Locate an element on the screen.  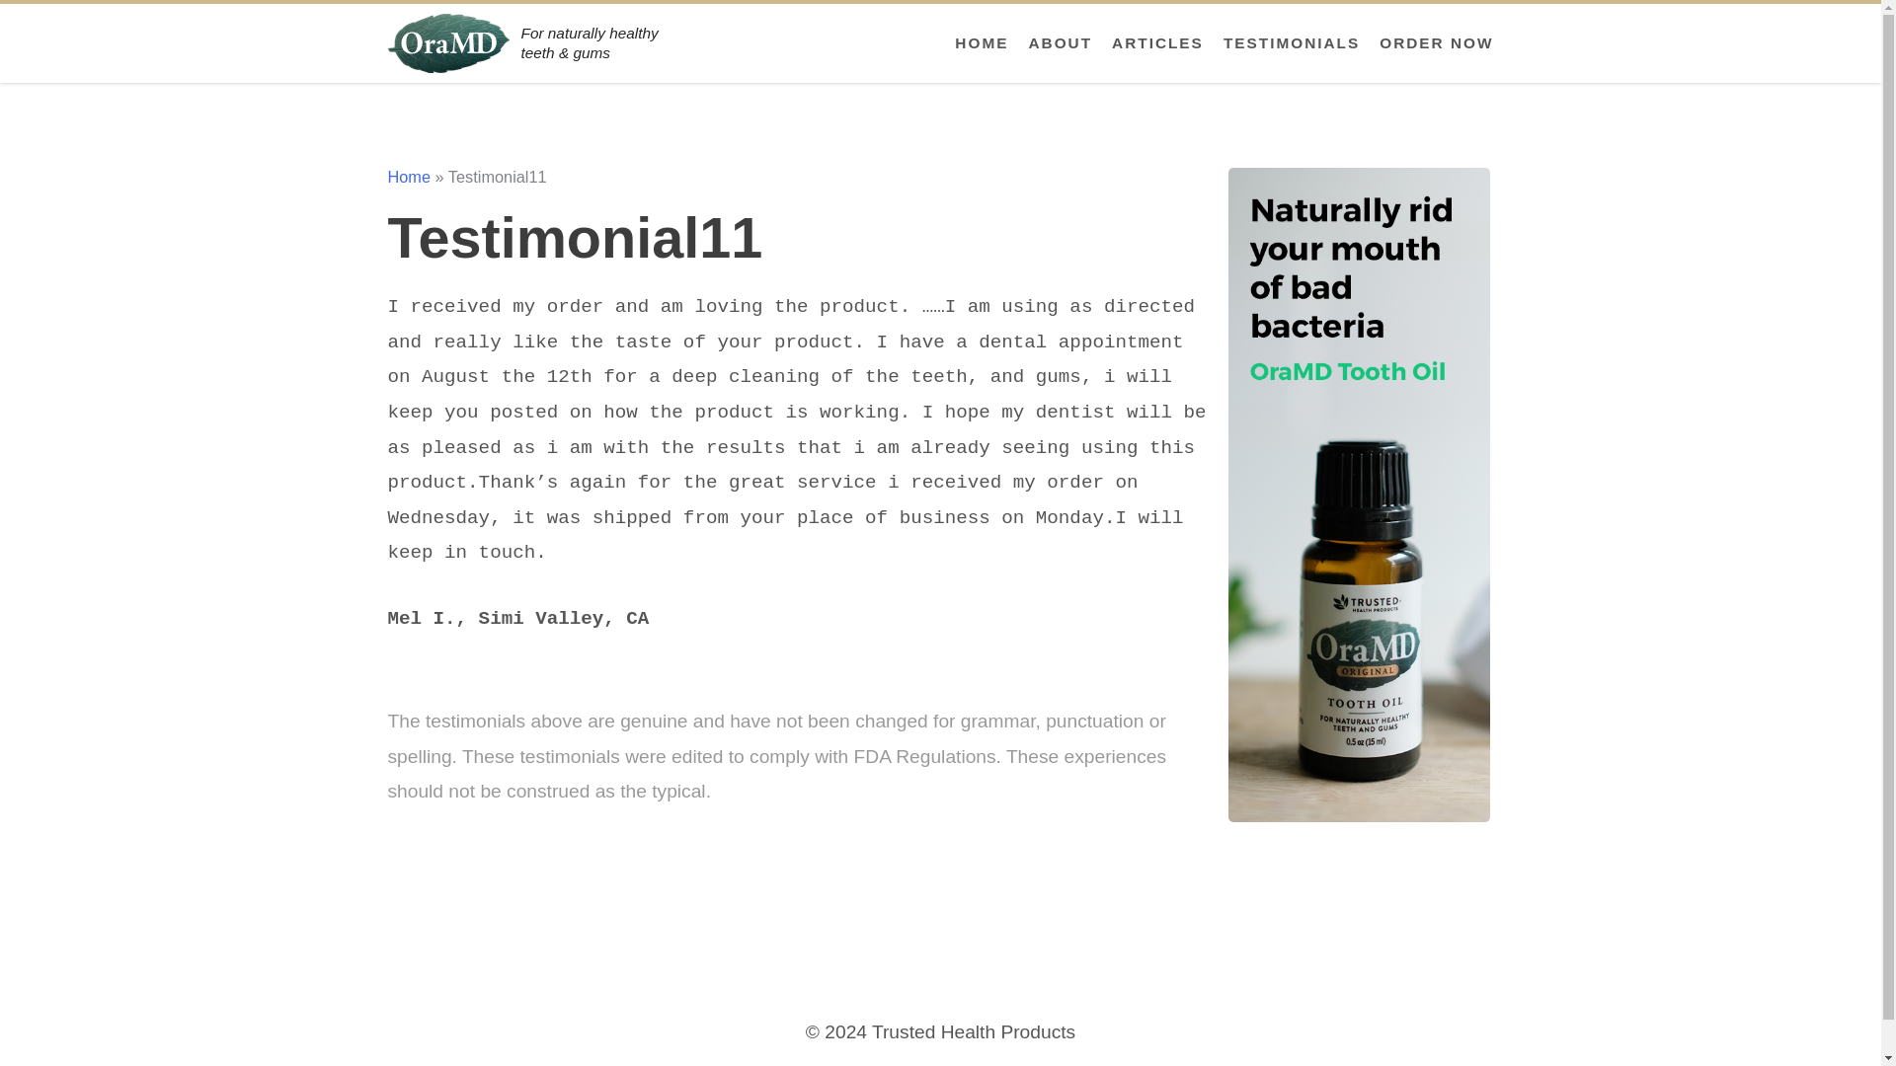
TESTIMONIALS is located at coordinates (1291, 43).